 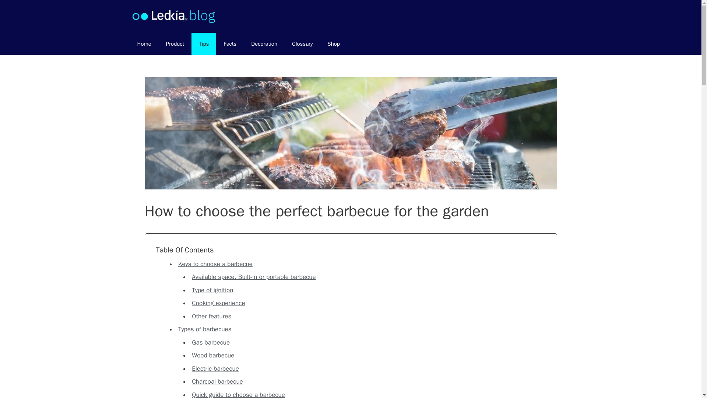 What do you see at coordinates (218, 303) in the screenshot?
I see `Cooking experience` at bounding box center [218, 303].